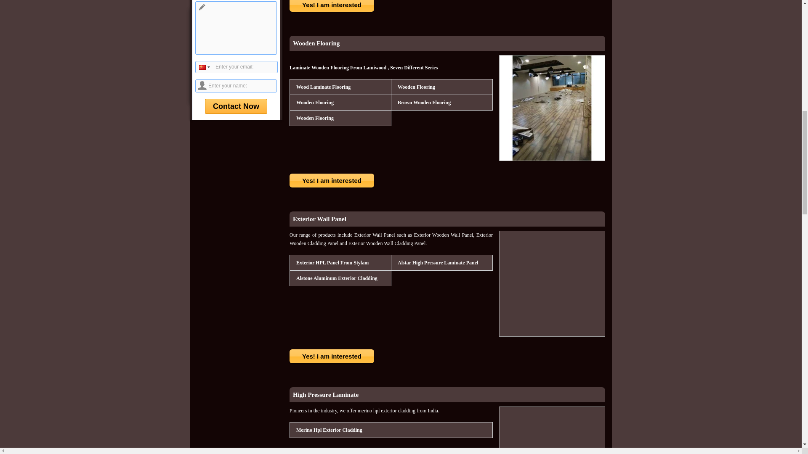 This screenshot has height=454, width=808. What do you see at coordinates (437, 263) in the screenshot?
I see `Alstar High Pressure Laminate Panel` at bounding box center [437, 263].